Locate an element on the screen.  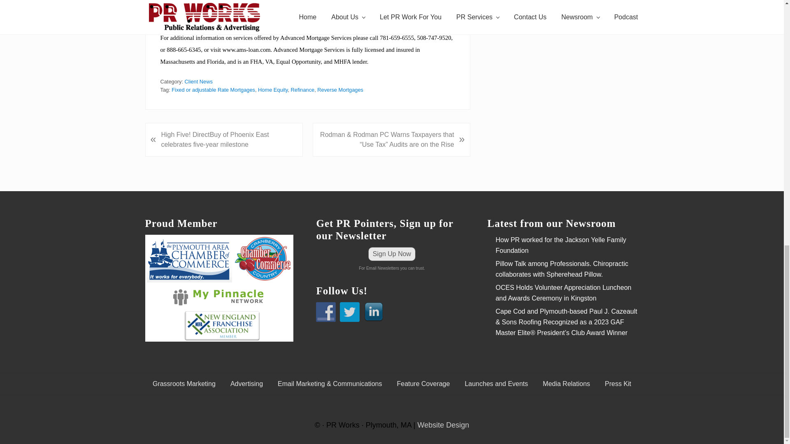
Follow Us on LinkedIn is located at coordinates (373, 312).